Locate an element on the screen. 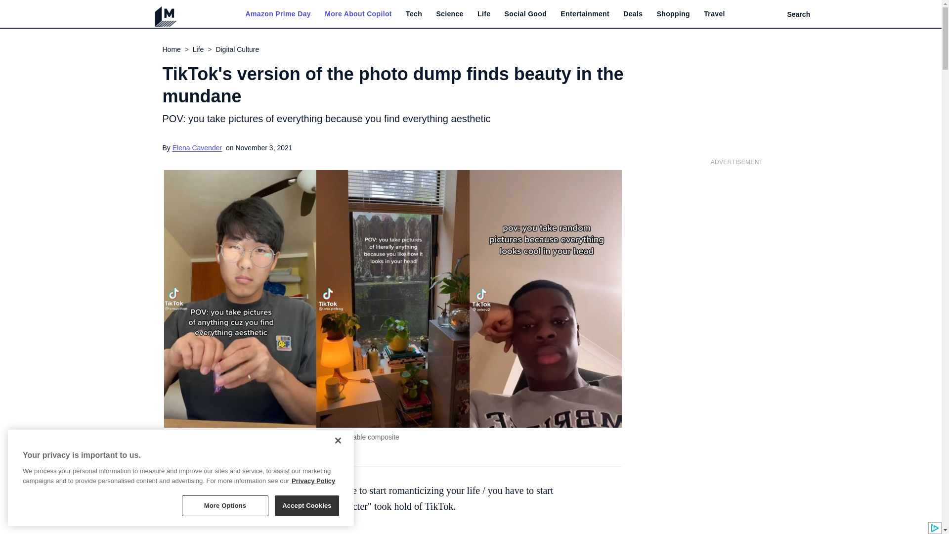 This screenshot has height=534, width=949. Entertainment is located at coordinates (585, 14).